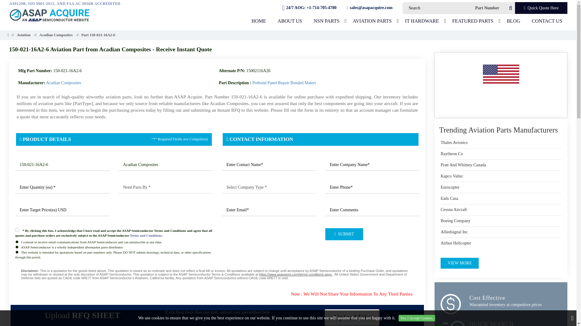 Image resolution: width=581 pixels, height=326 pixels. Describe the element at coordinates (451, 154) in the screenshot. I see `Raytheon Co` at that location.